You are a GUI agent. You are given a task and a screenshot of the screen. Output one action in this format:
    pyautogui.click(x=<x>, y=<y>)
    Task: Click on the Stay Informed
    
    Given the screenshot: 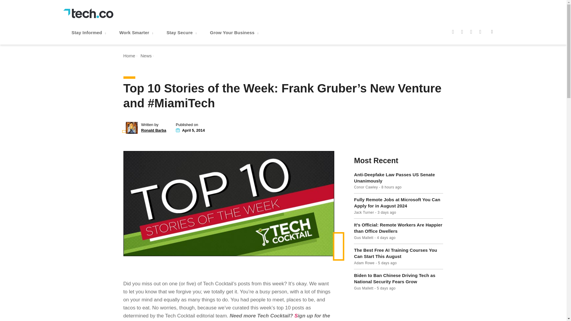 What is the action you would take?
    pyautogui.click(x=89, y=33)
    